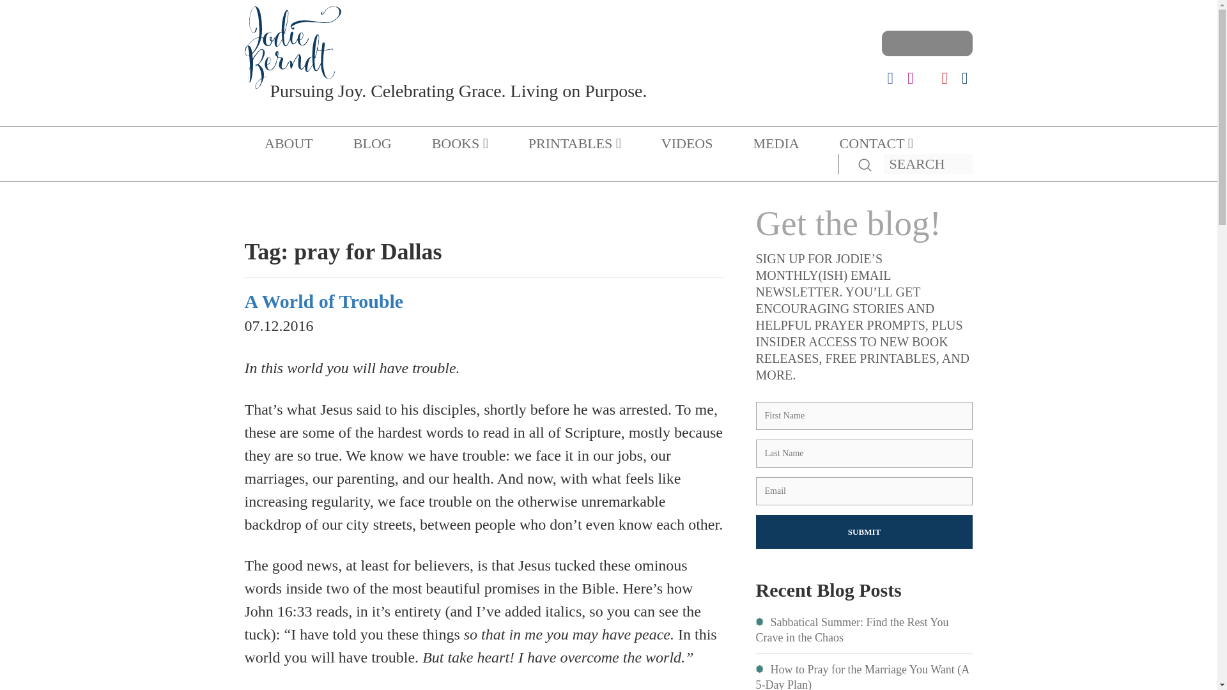 The width and height of the screenshot is (1227, 690). I want to click on BLOG, so click(372, 143).